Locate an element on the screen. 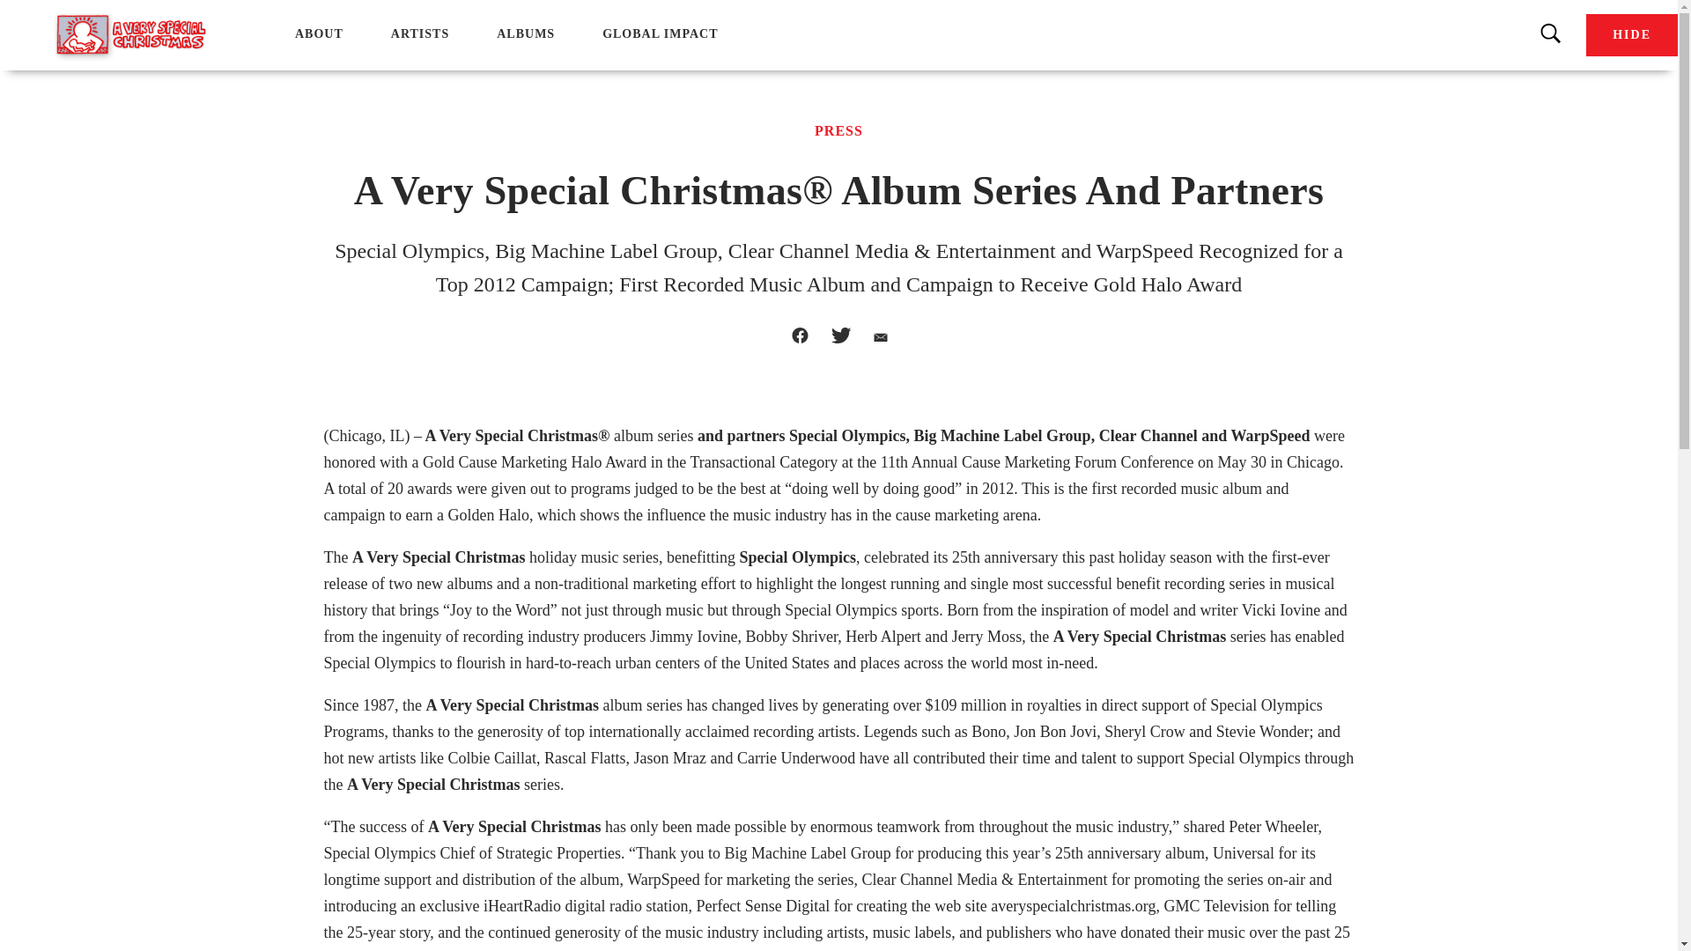 The width and height of the screenshot is (1691, 951). GLOBAL IMPACT is located at coordinates (659, 33).